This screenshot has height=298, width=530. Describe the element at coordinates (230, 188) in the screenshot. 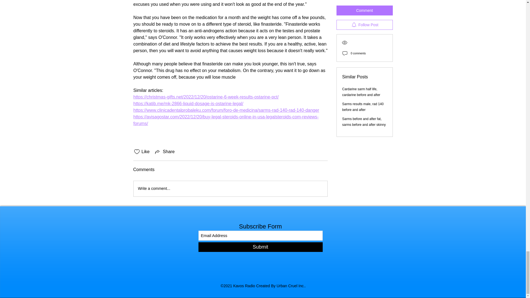

I see `Write a comment...` at that location.